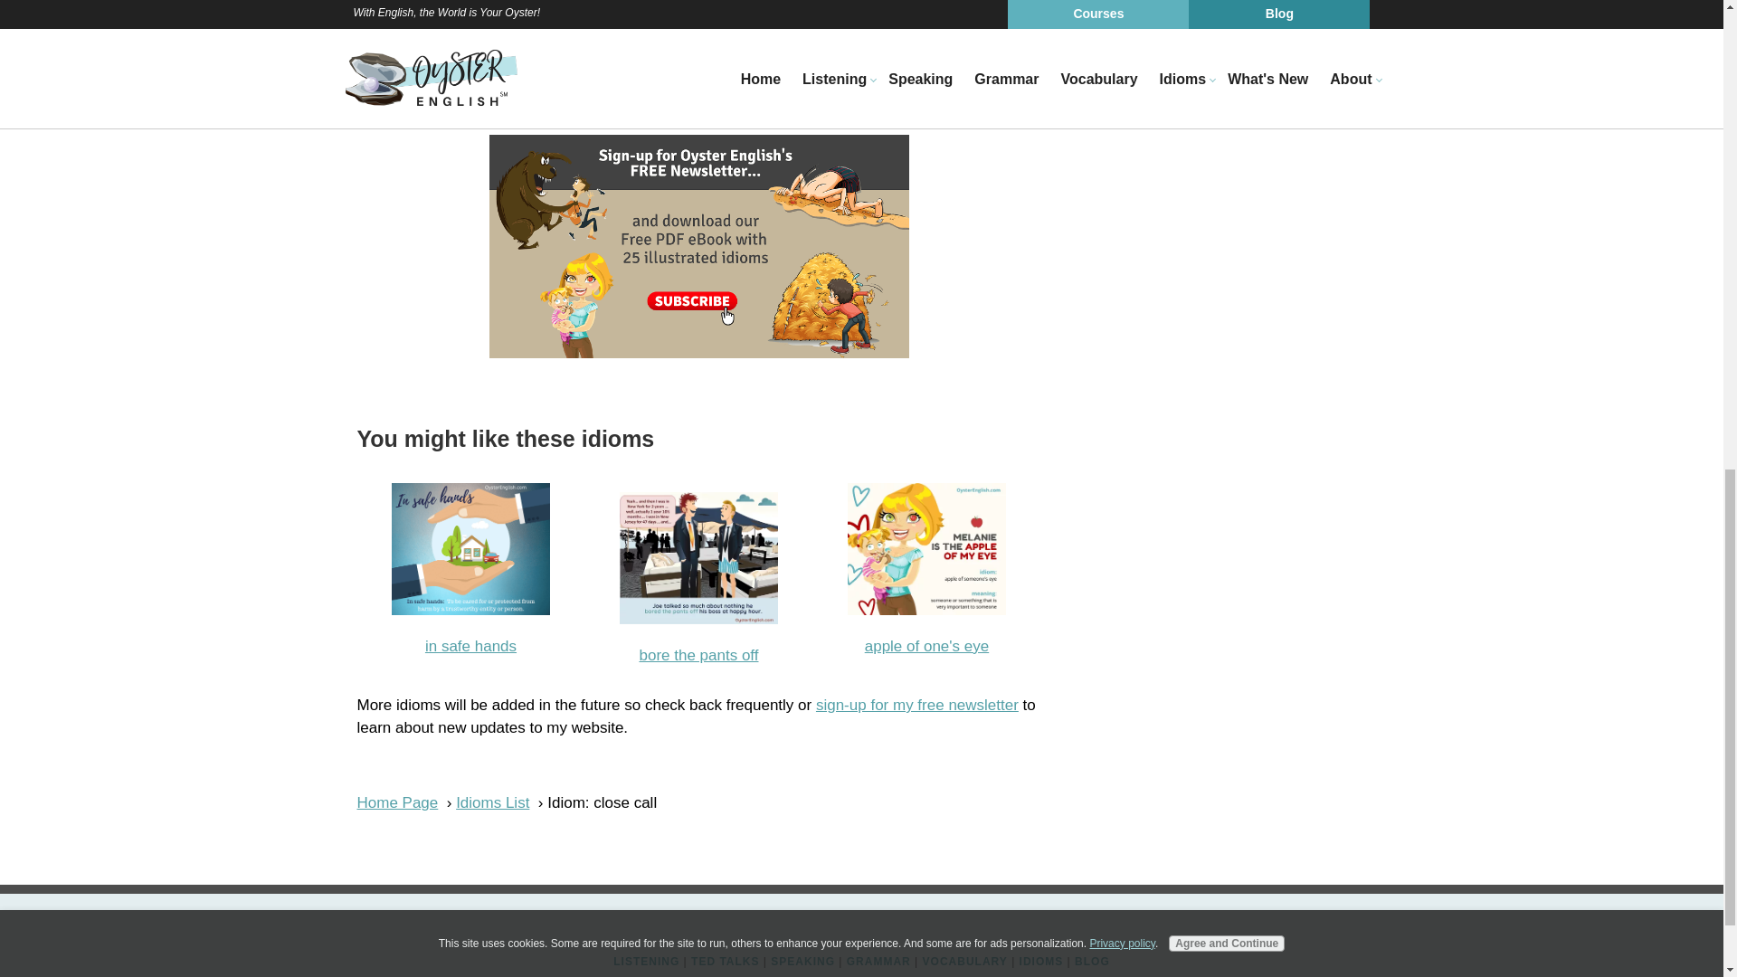 Image resolution: width=1737 pixels, height=977 pixels. Describe the element at coordinates (964, 962) in the screenshot. I see `VOCABULARY` at that location.